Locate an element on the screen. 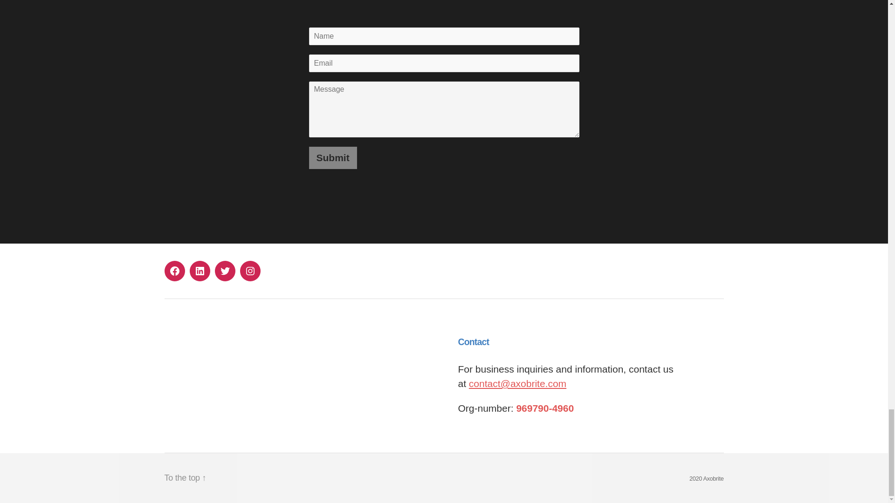  Instagram is located at coordinates (250, 271).